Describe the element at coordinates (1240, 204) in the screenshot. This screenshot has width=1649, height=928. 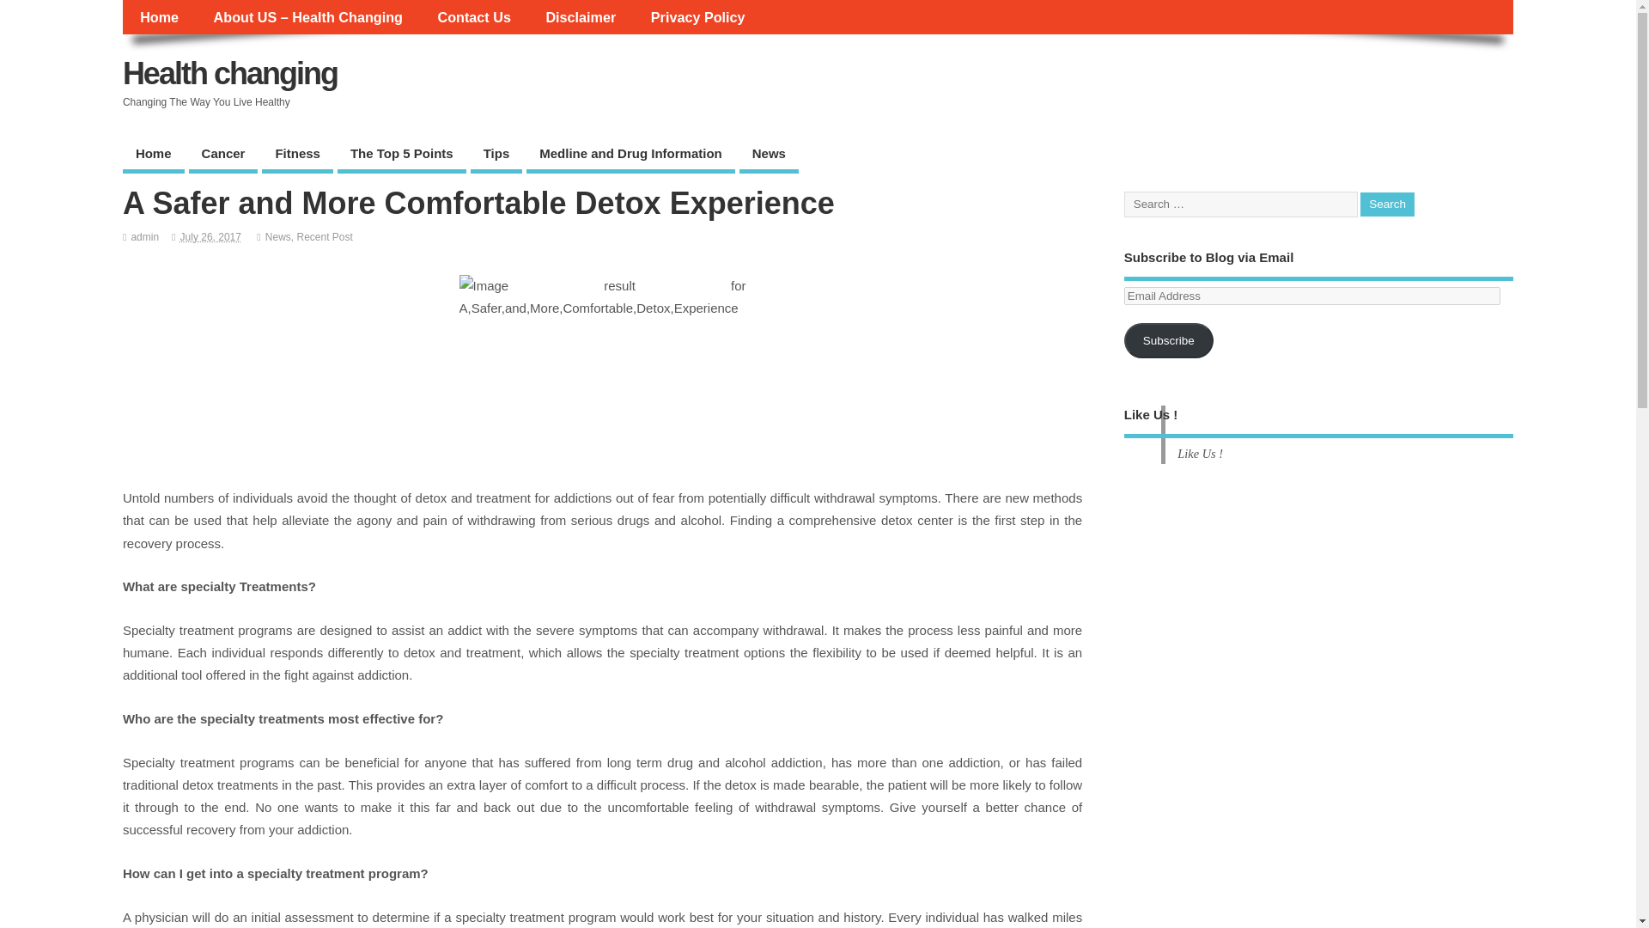
I see `Search for:` at that location.